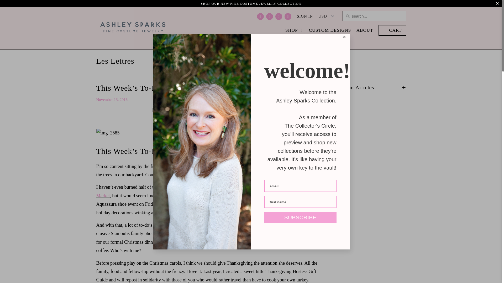  I want to click on Ashley Sparks Collection on Facebook, so click(260, 16).